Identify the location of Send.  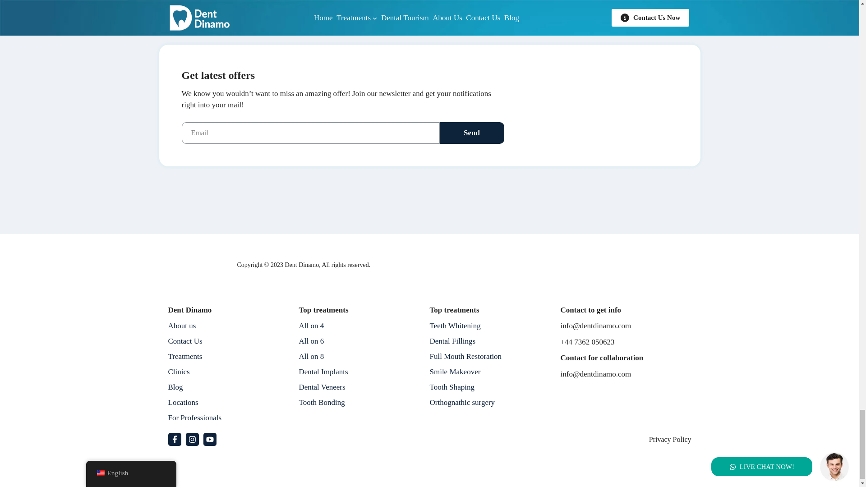
(471, 133).